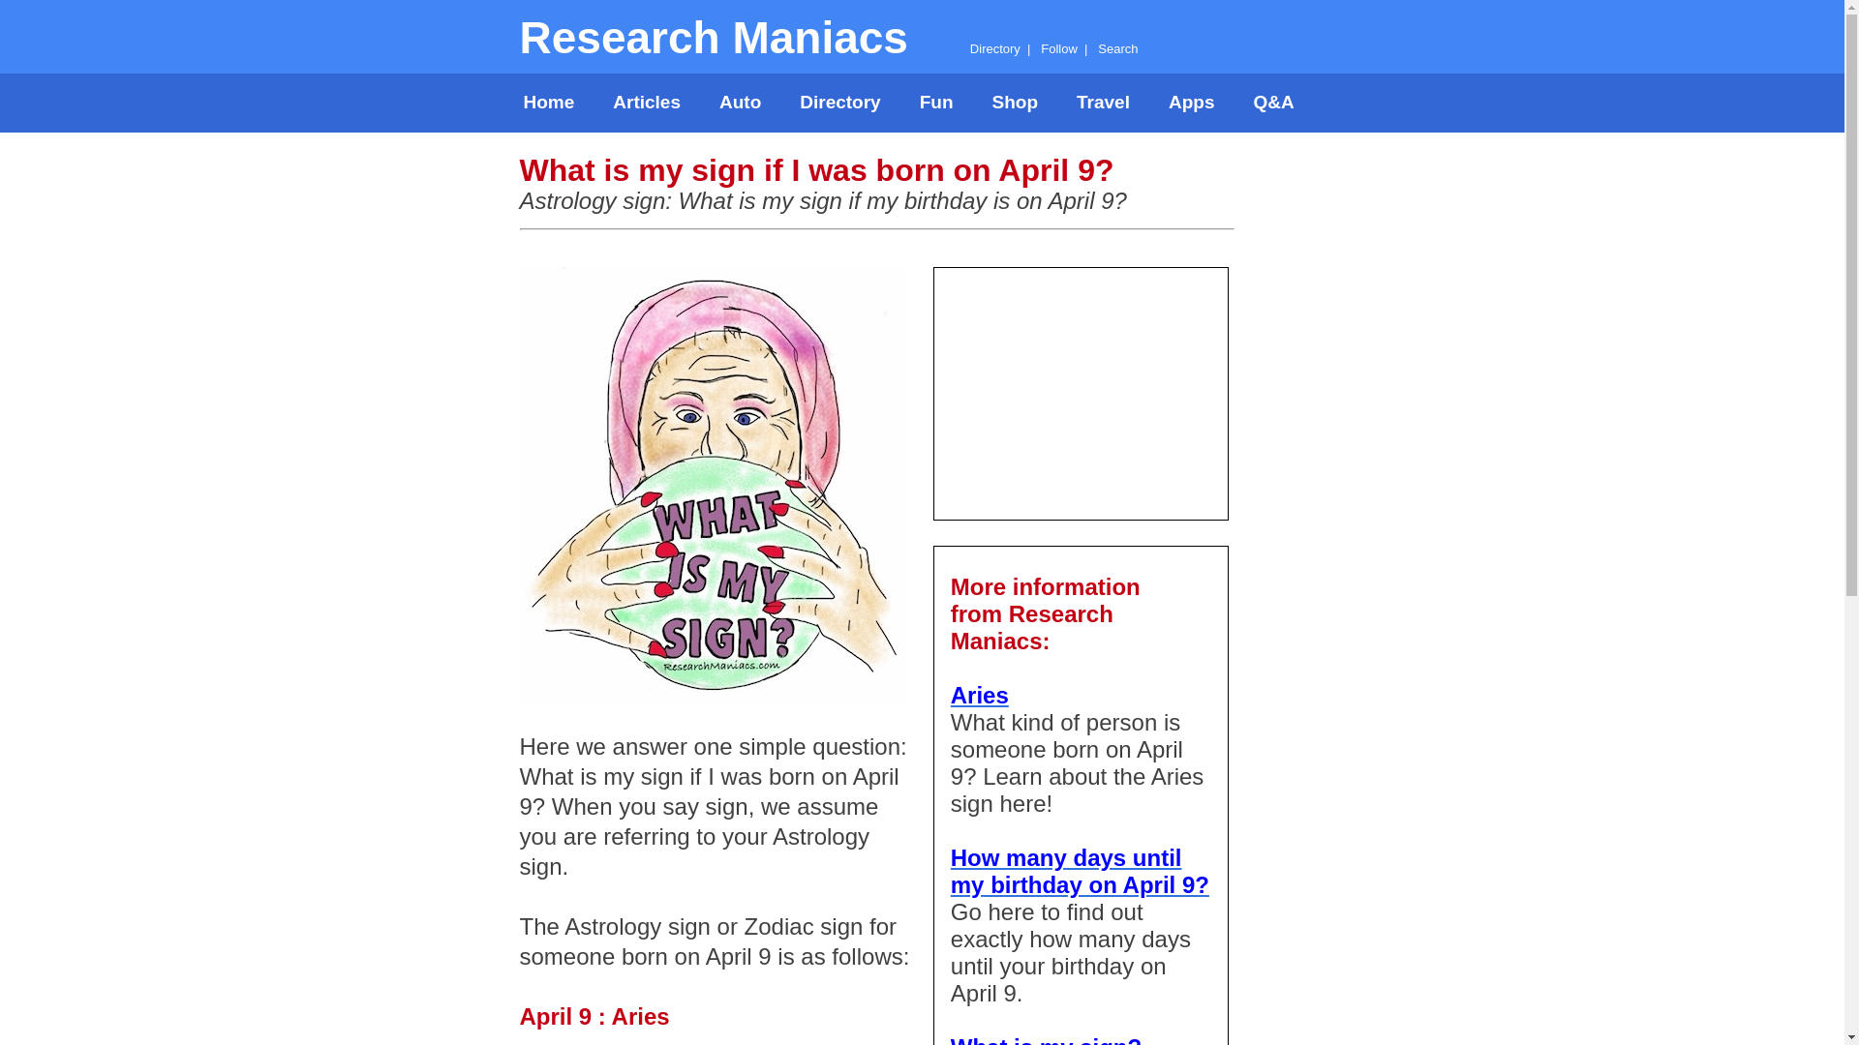 Image resolution: width=1859 pixels, height=1045 pixels. Describe the element at coordinates (840, 103) in the screenshot. I see `Directory` at that location.